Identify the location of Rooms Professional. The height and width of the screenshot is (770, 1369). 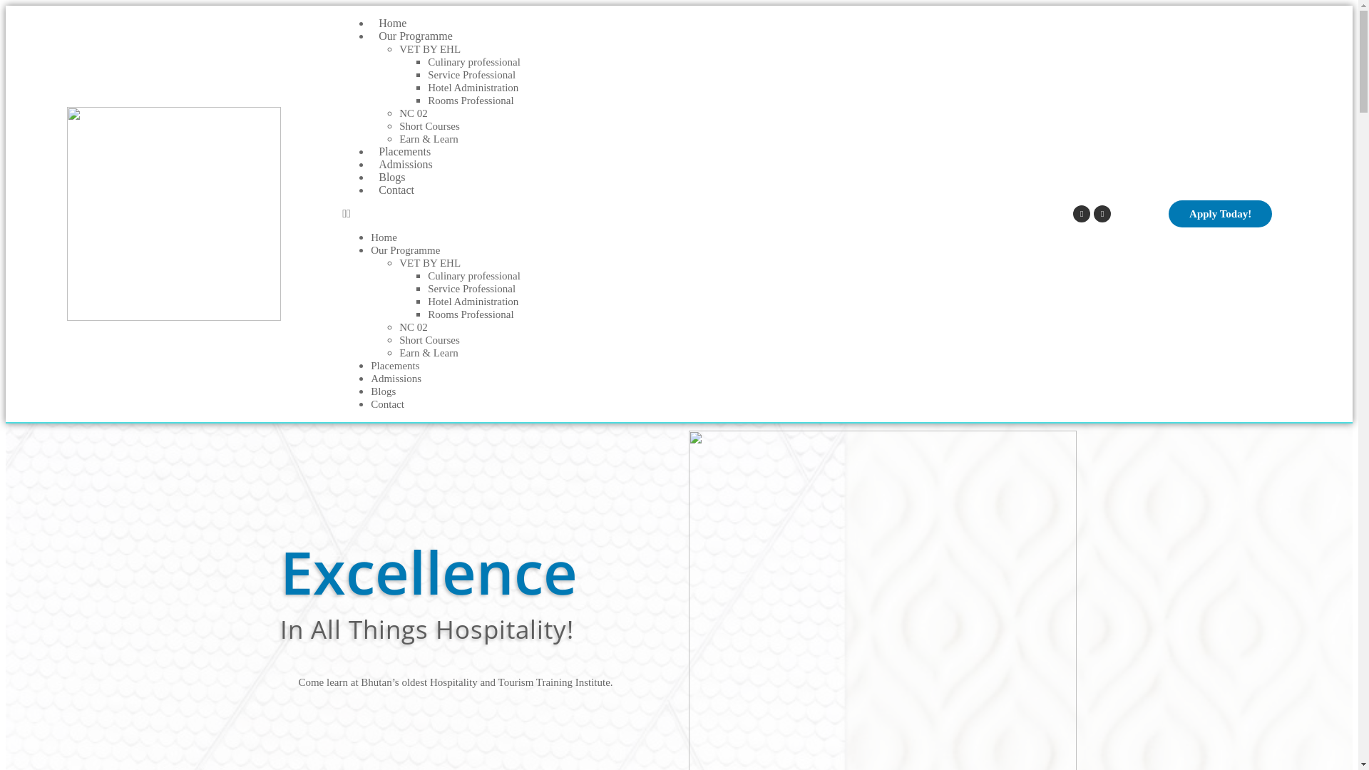
(471, 101).